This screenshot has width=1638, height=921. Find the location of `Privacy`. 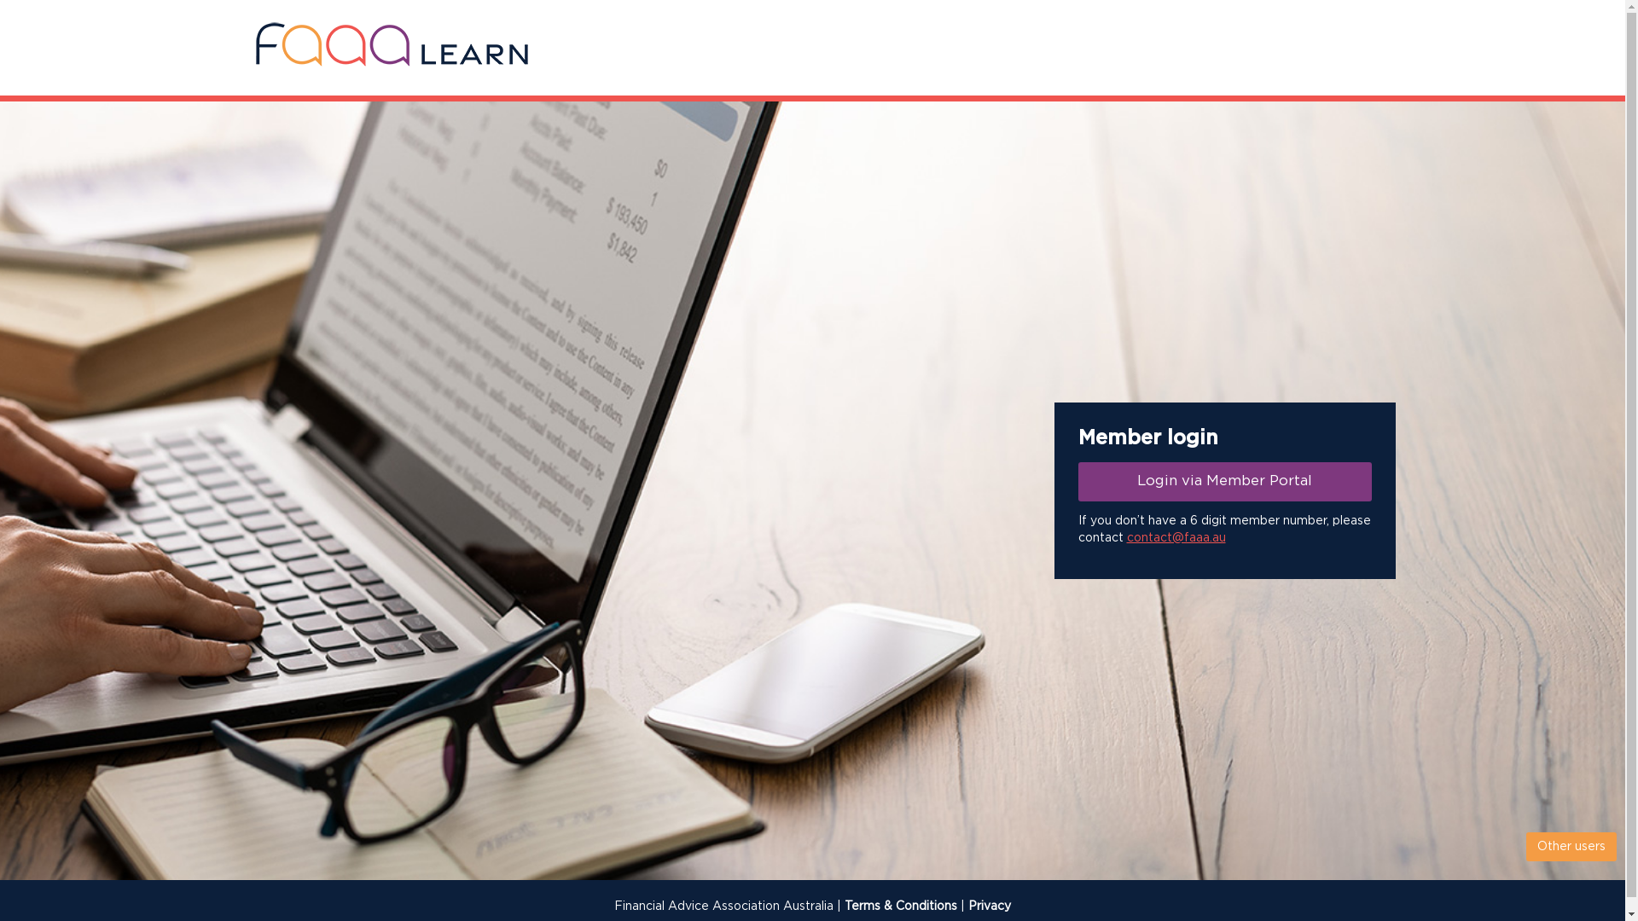

Privacy is located at coordinates (990, 907).